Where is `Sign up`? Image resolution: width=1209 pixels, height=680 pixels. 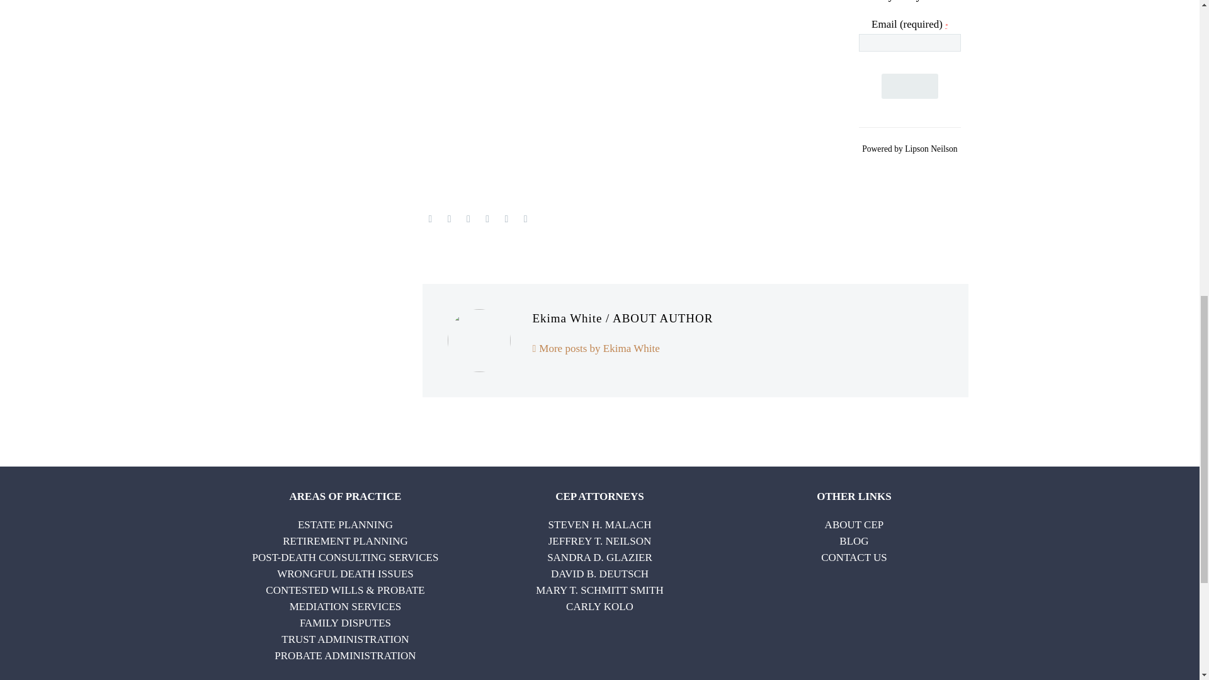 Sign up is located at coordinates (909, 86).